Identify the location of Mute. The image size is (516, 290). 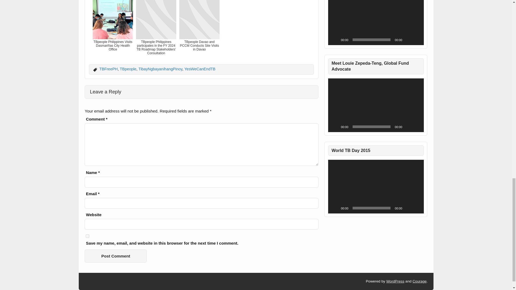
(408, 40).